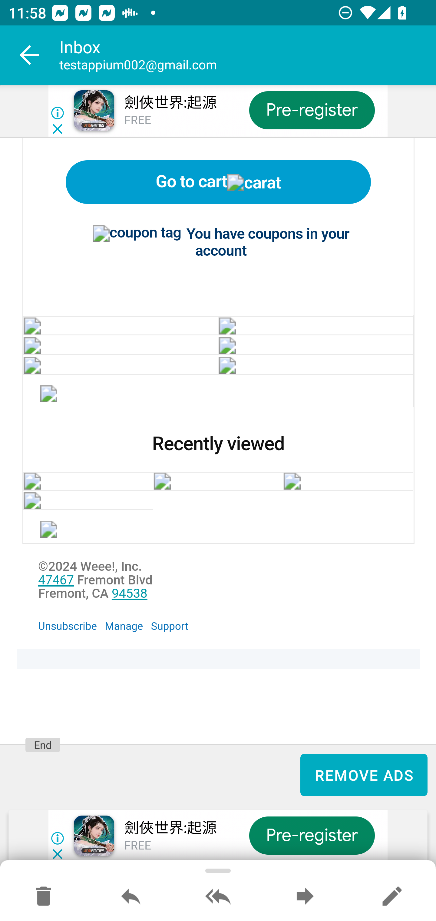 The image size is (436, 921). What do you see at coordinates (121, 326) in the screenshot?
I see `data:` at bounding box center [121, 326].